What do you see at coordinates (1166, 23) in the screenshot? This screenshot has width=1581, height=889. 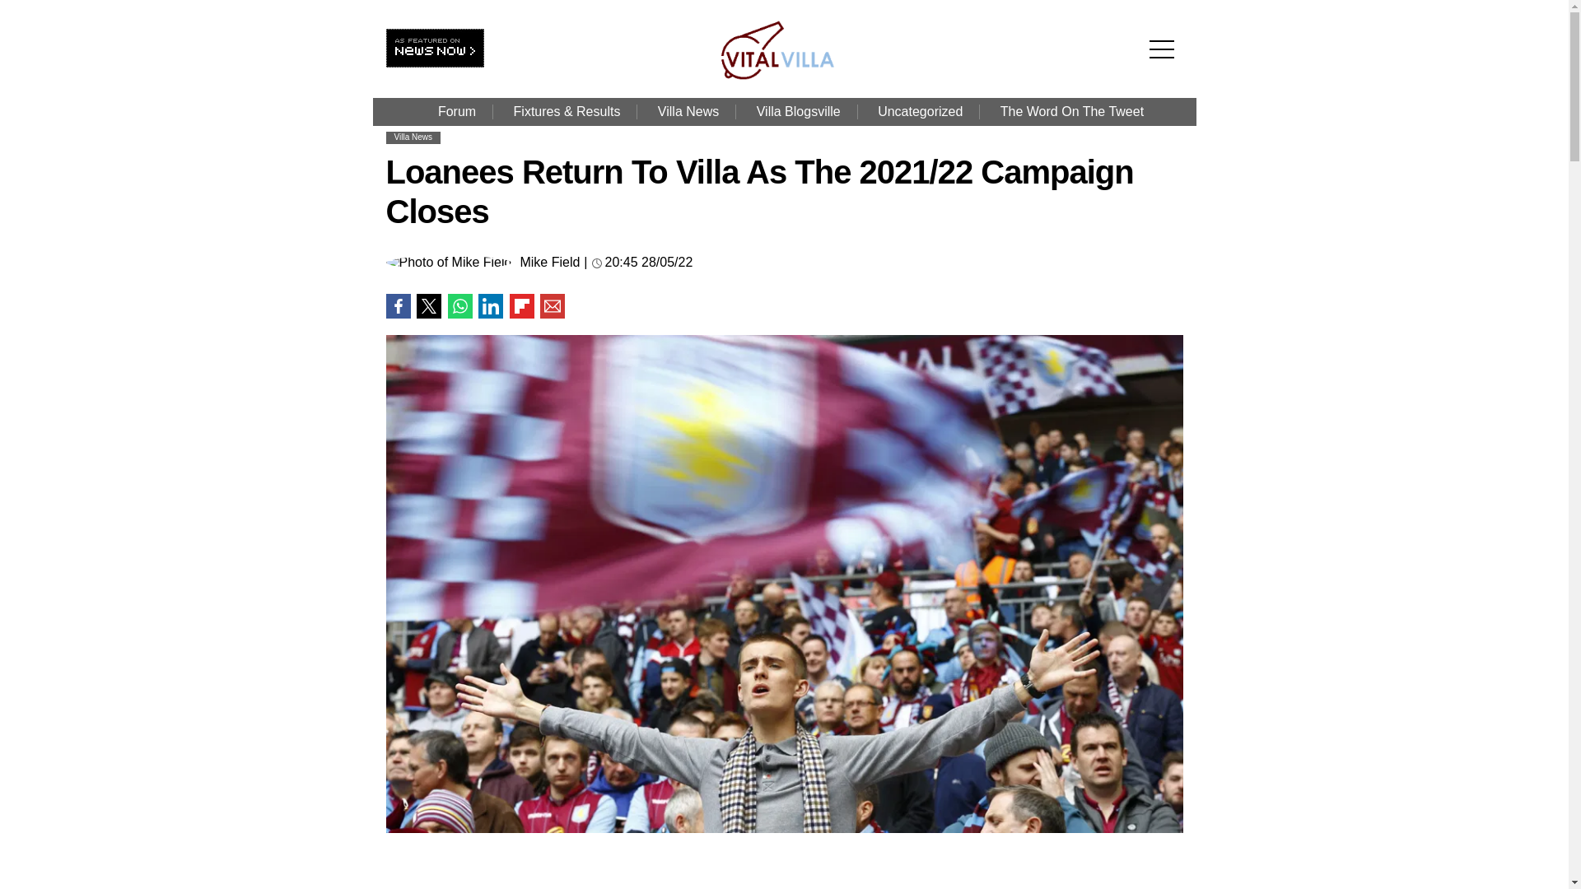 I see `Menu` at bounding box center [1166, 23].